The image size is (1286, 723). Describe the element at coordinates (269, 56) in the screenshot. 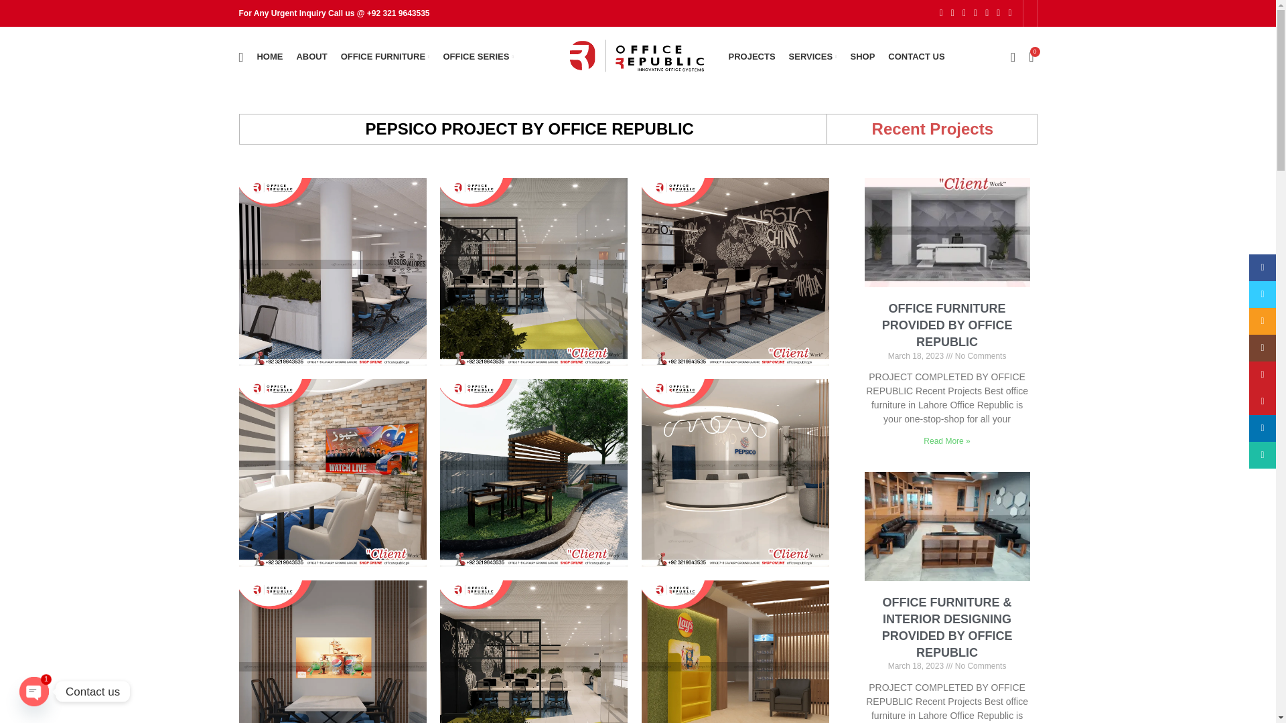

I see `HOME` at that location.